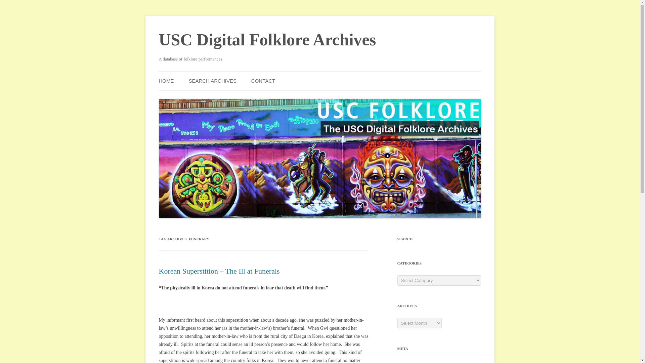 This screenshot has width=645, height=363. What do you see at coordinates (267, 40) in the screenshot?
I see `USC Digital Folklore Archives` at bounding box center [267, 40].